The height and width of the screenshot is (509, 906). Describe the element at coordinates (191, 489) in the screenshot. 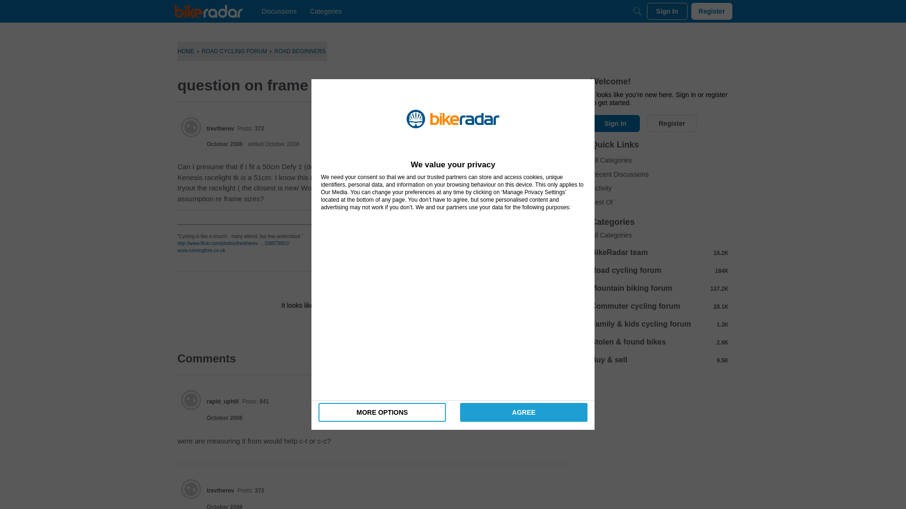

I see `trevtherev` at that location.